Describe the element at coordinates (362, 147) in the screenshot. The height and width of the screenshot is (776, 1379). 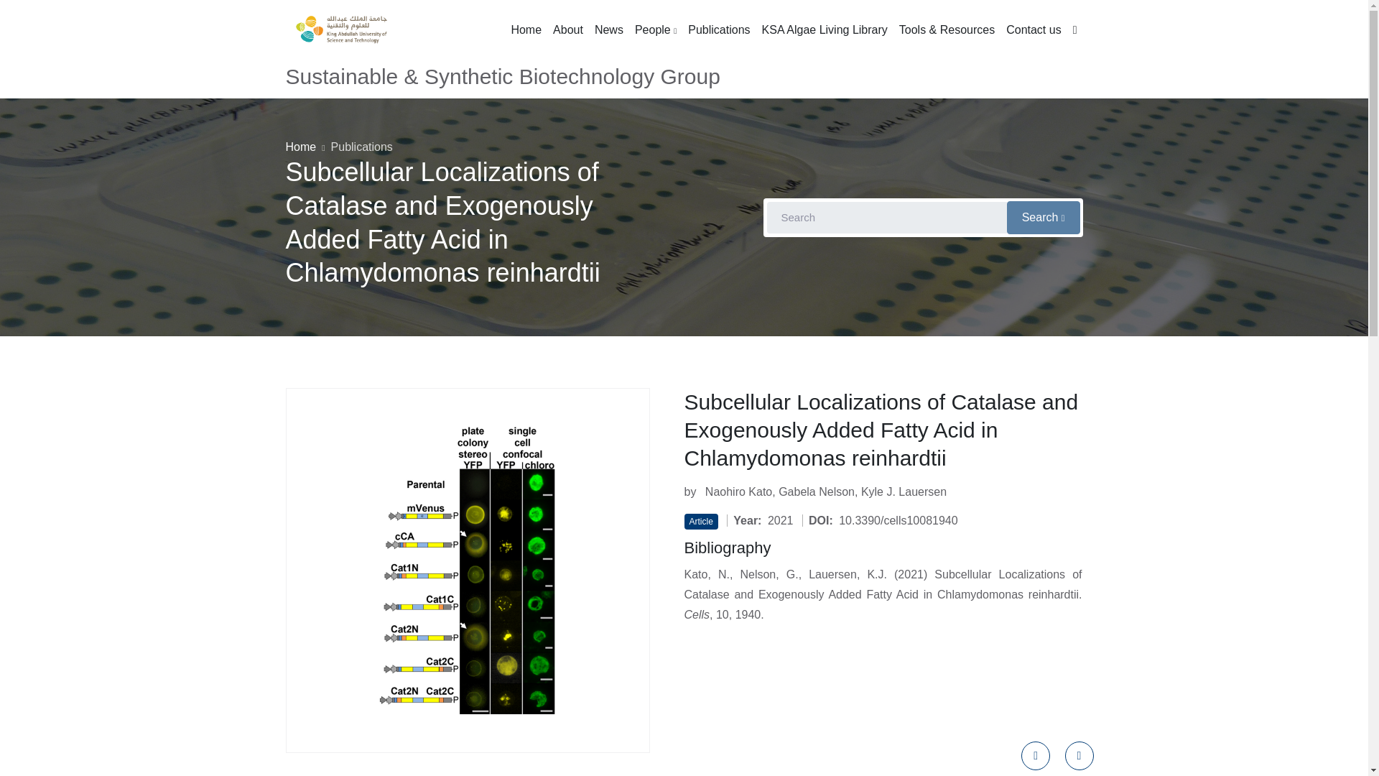
I see `Publications` at that location.